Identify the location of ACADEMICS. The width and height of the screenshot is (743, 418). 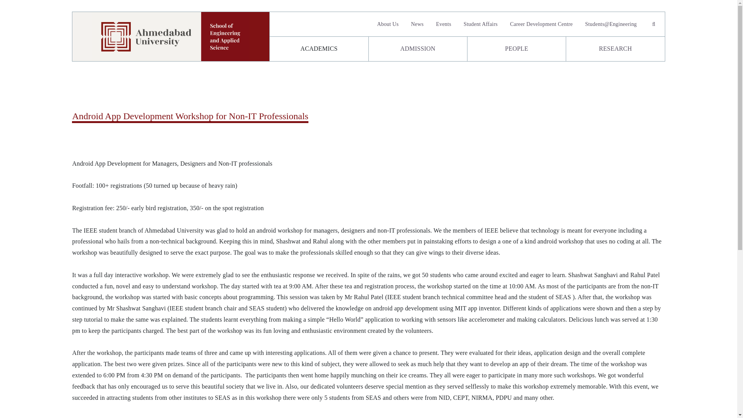
(318, 49).